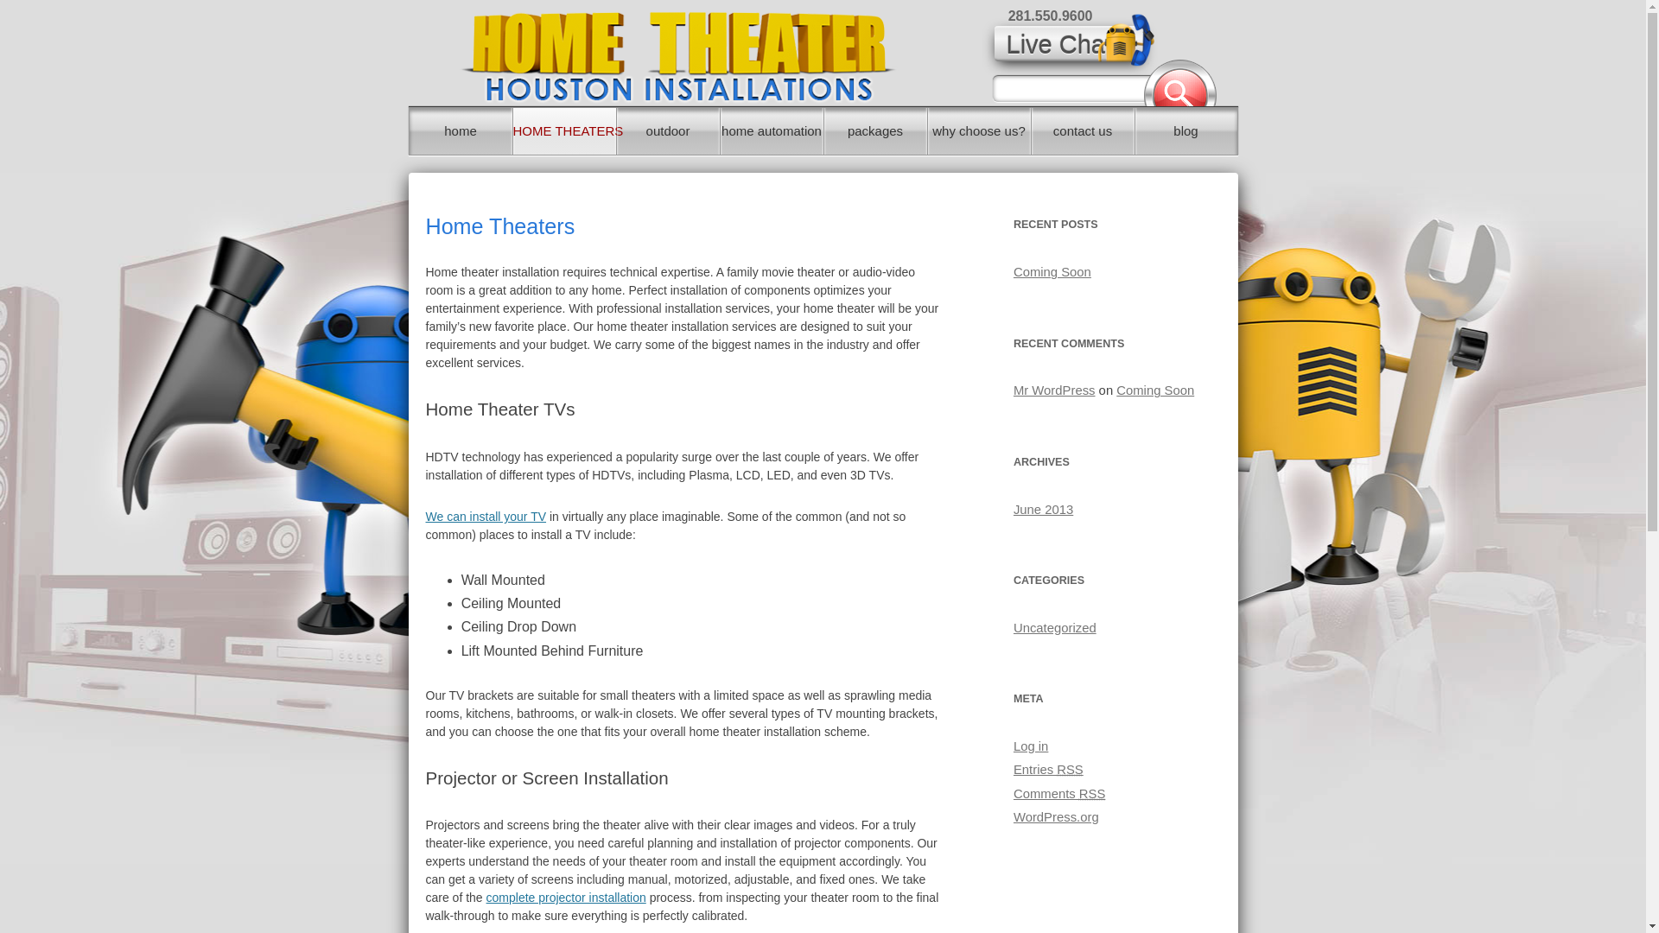  Describe the element at coordinates (1059, 793) in the screenshot. I see `Comments RSS` at that location.